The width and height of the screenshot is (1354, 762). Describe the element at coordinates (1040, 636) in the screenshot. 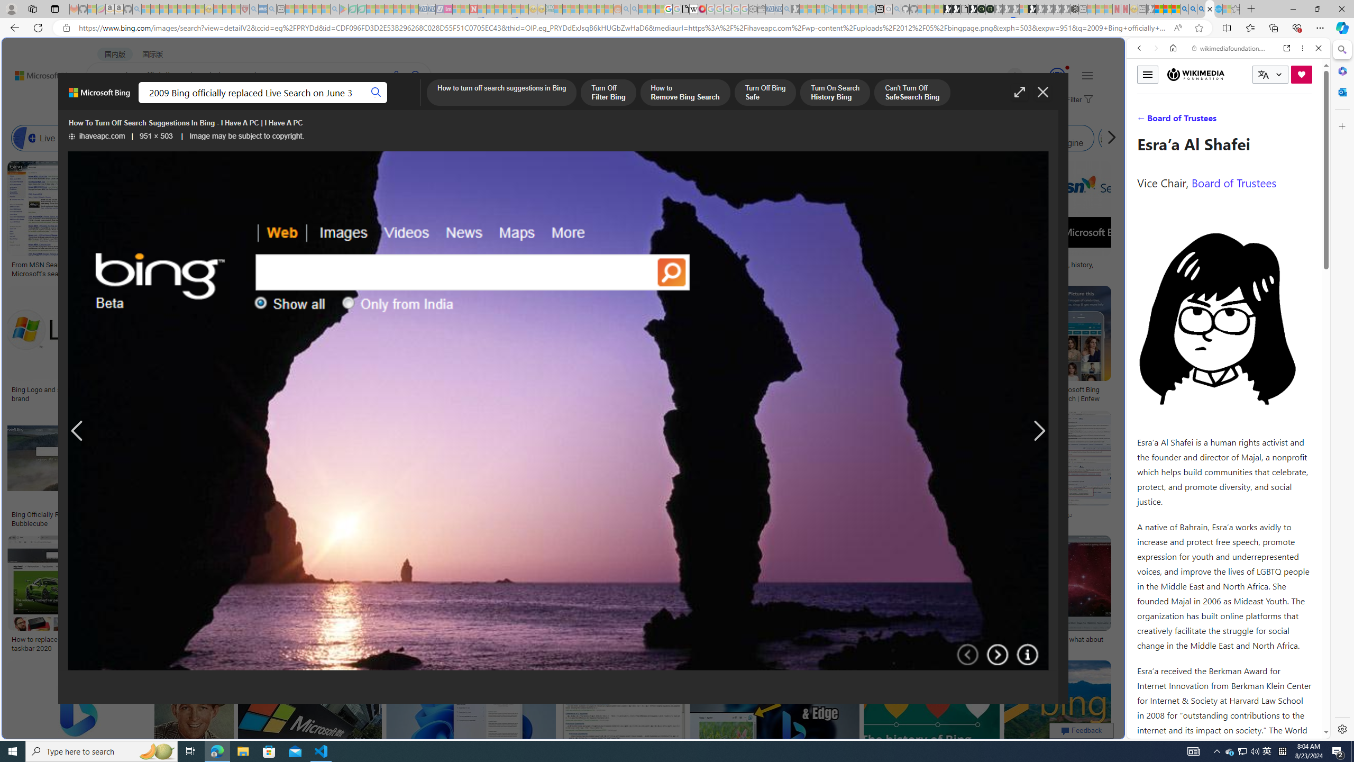

I see `google_privacy_policy_zh-CN.pdf` at that location.